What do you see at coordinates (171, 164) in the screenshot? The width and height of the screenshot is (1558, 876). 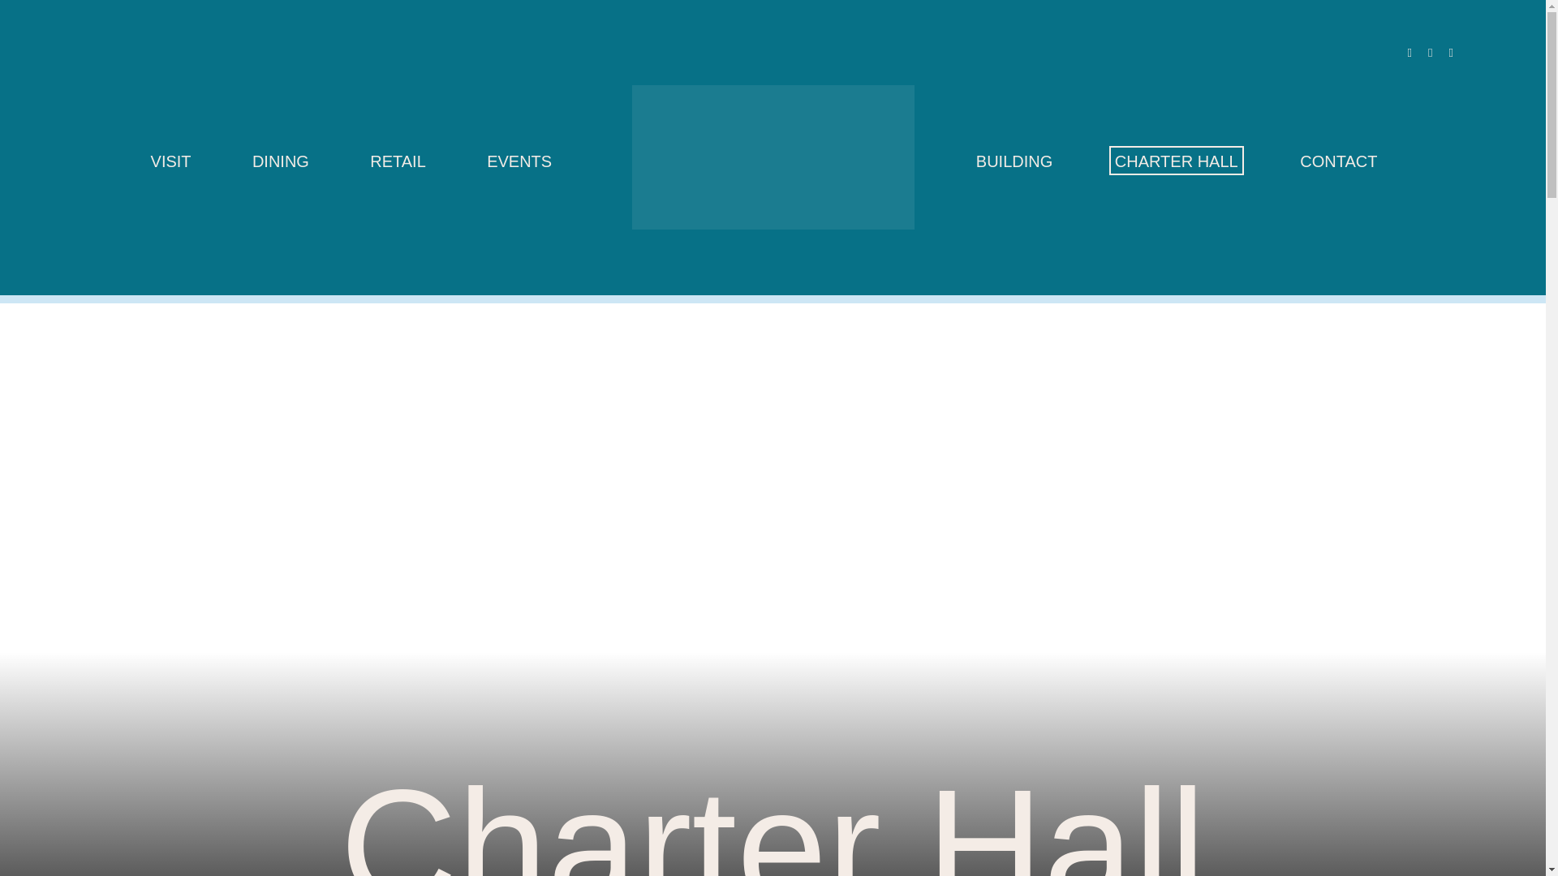 I see `VISIT` at bounding box center [171, 164].